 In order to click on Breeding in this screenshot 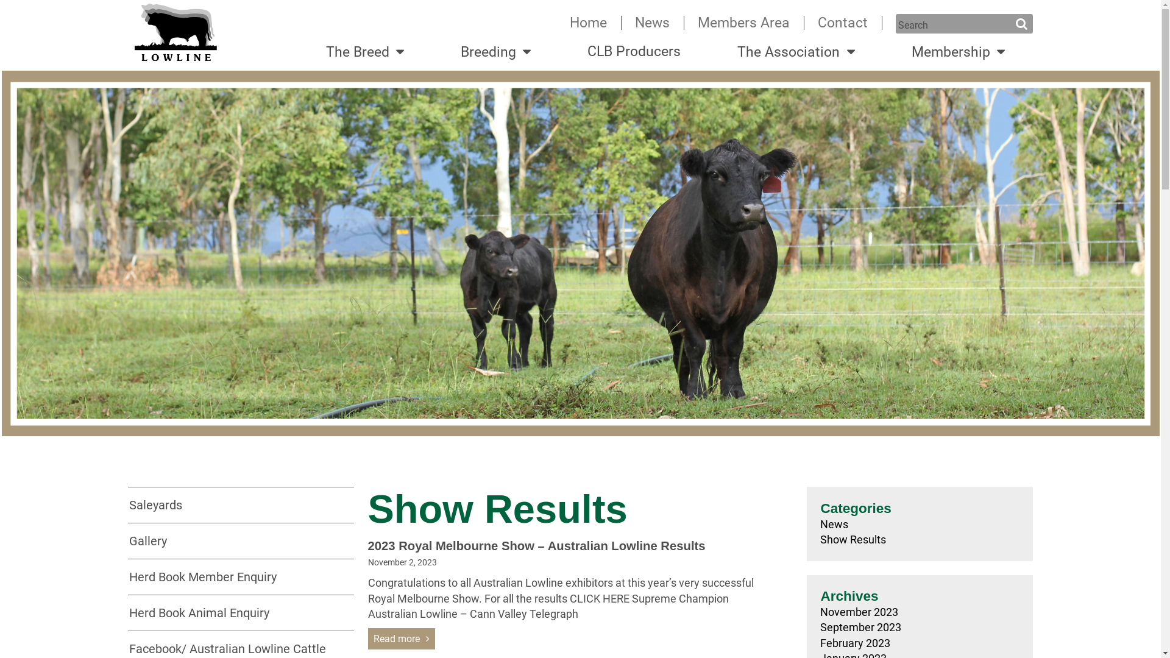, I will do `click(495, 52)`.